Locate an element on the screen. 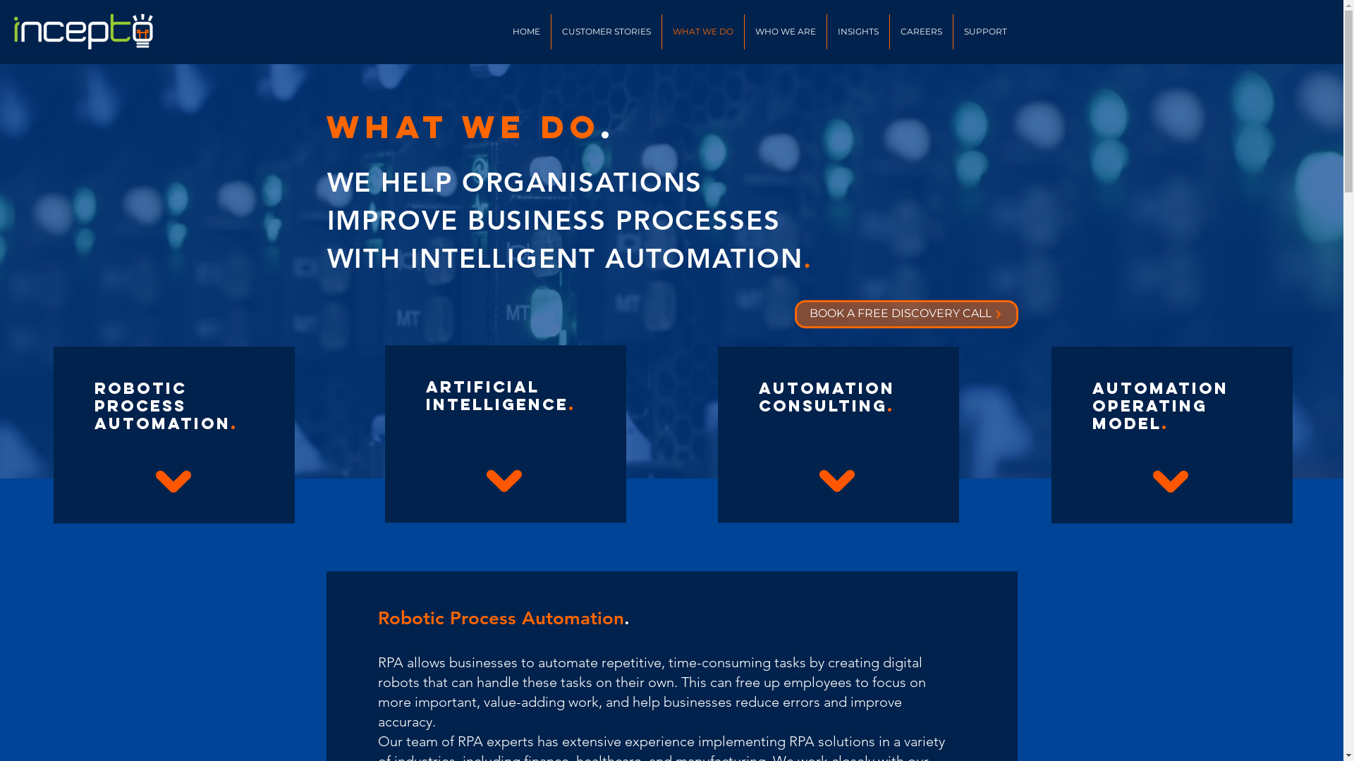 The height and width of the screenshot is (761, 1354). HOME is located at coordinates (526, 32).